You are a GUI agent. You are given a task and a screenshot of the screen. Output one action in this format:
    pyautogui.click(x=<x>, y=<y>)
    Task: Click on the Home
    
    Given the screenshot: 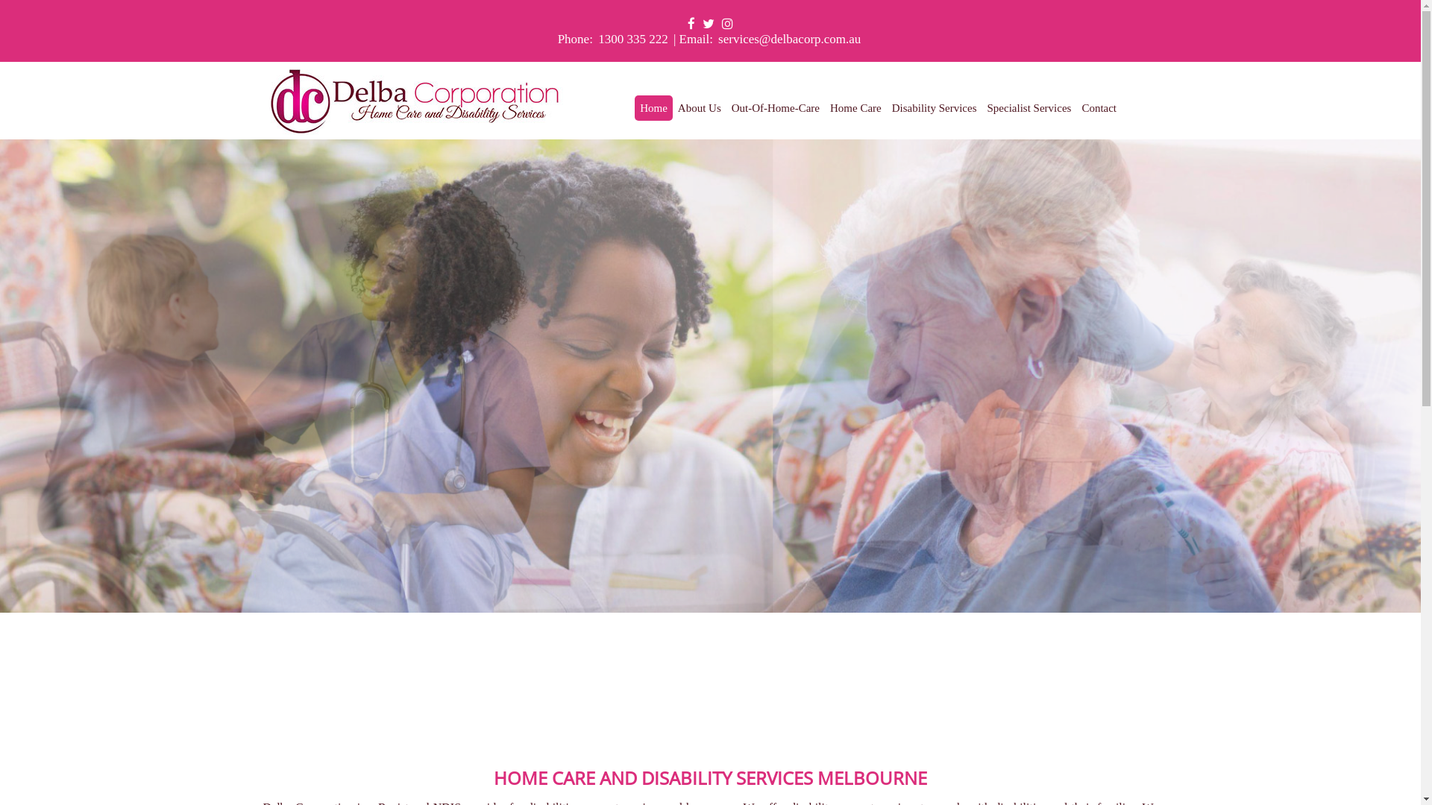 What is the action you would take?
    pyautogui.click(x=653, y=108)
    